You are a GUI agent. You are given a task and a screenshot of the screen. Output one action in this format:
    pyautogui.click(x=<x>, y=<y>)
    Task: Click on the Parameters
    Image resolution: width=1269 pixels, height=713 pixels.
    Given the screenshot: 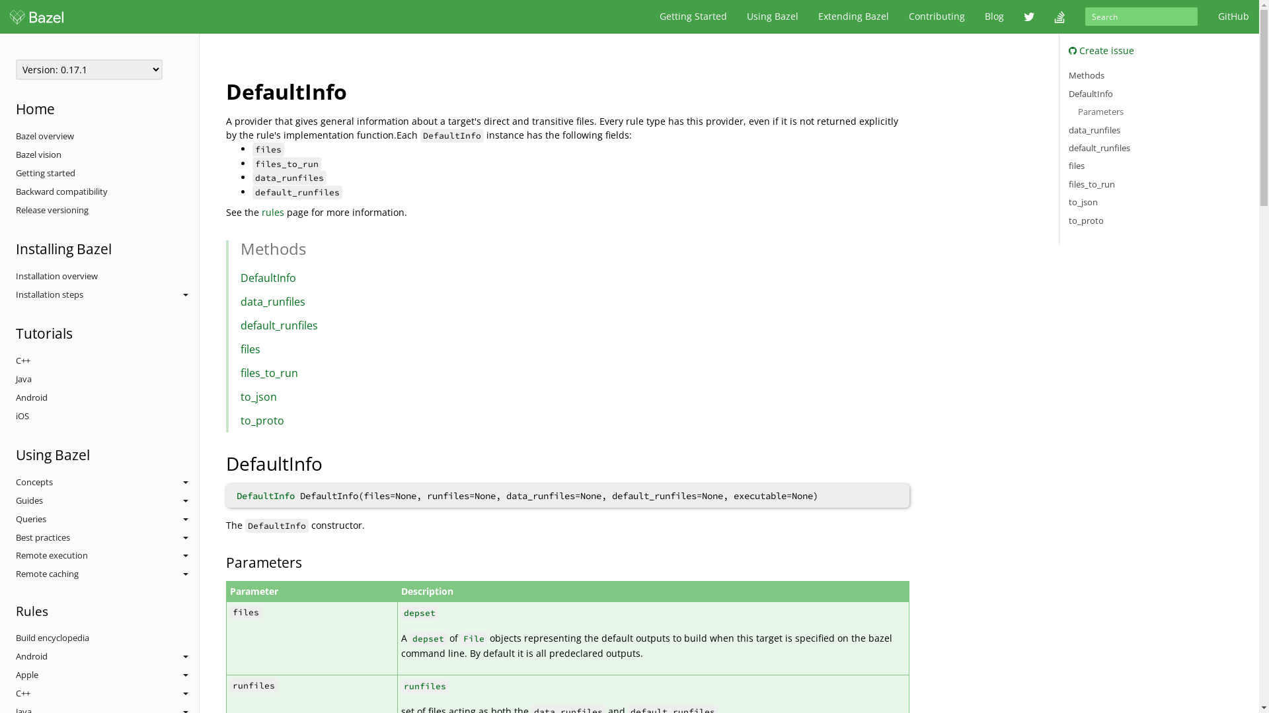 What is the action you would take?
    pyautogui.click(x=1101, y=112)
    